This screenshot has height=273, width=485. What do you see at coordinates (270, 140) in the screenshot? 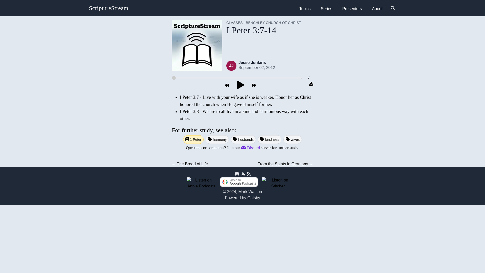
I see `kindness` at bounding box center [270, 140].